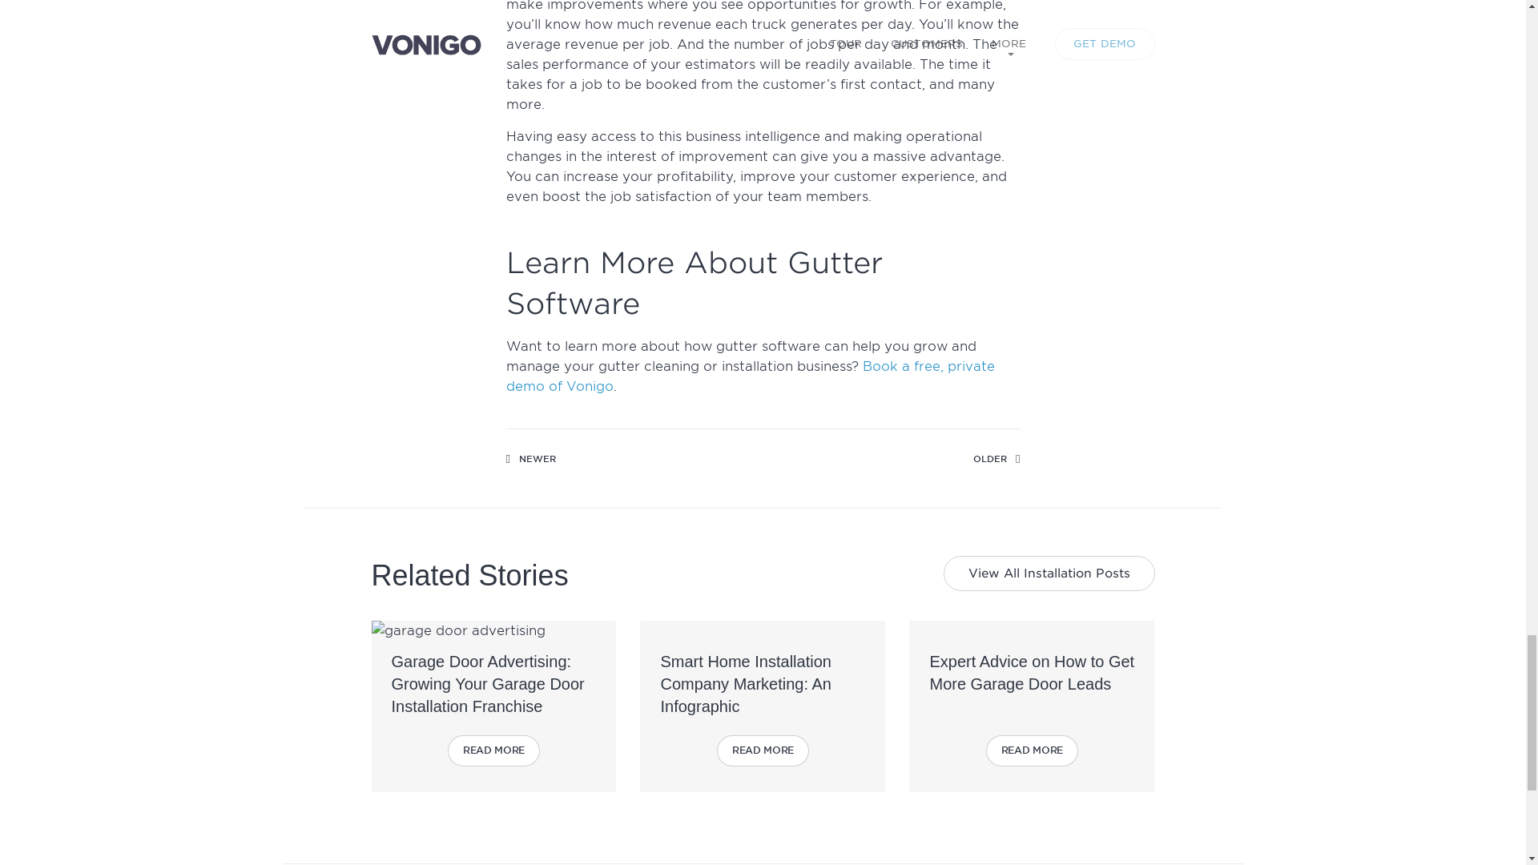 Image resolution: width=1538 pixels, height=865 pixels. I want to click on OLDER, so click(996, 459).